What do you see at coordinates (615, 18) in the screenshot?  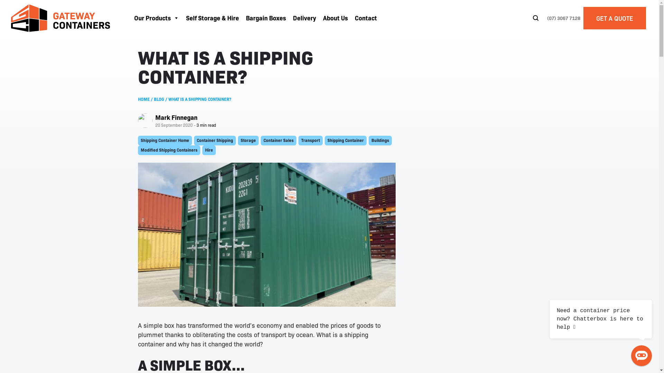 I see `GET A QUOTE` at bounding box center [615, 18].